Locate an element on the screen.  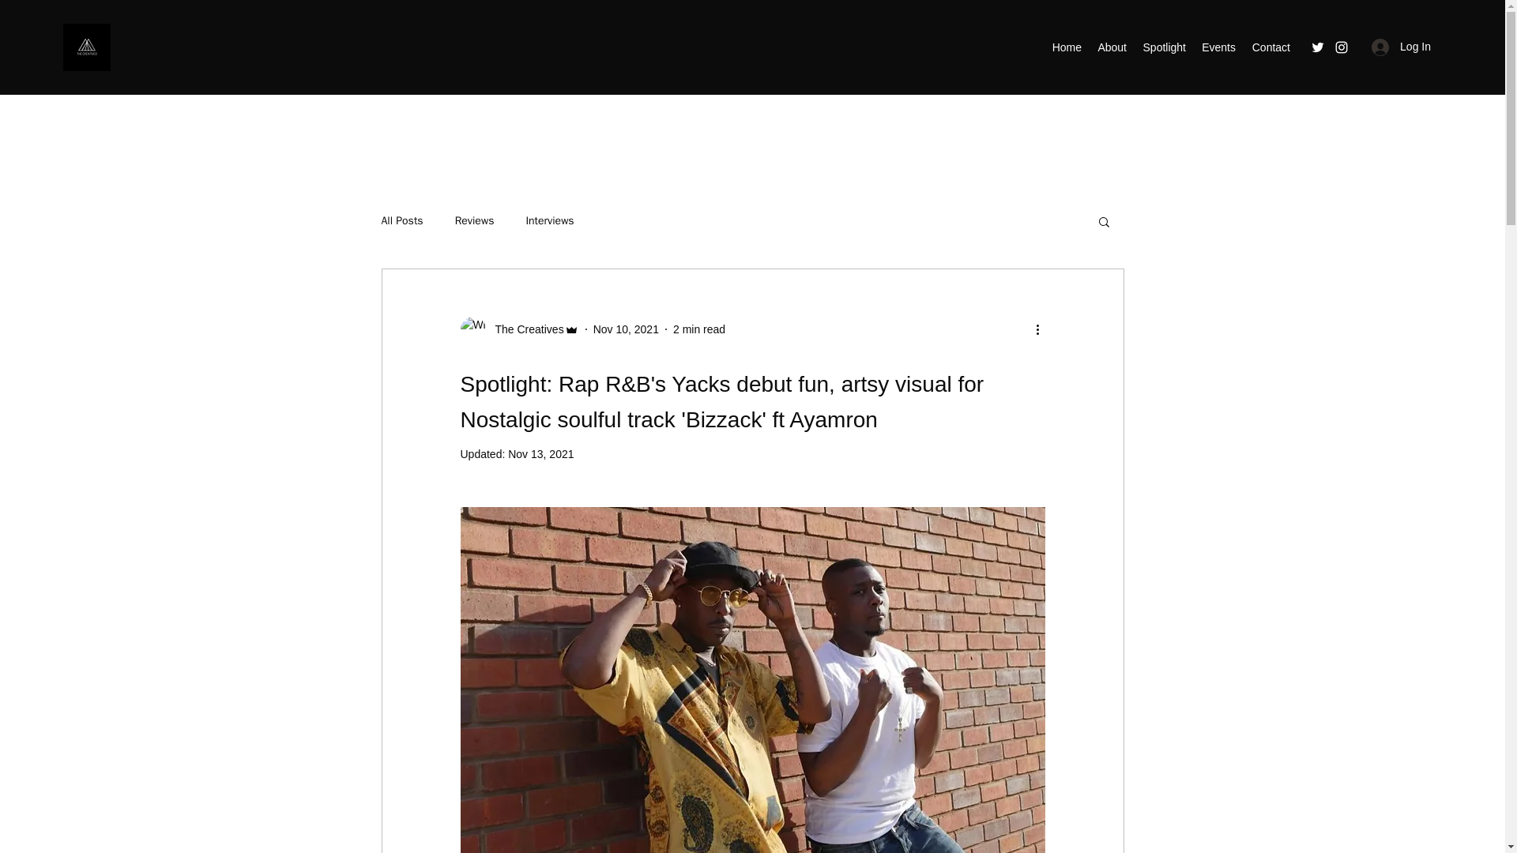
The Creatives is located at coordinates (524, 329).